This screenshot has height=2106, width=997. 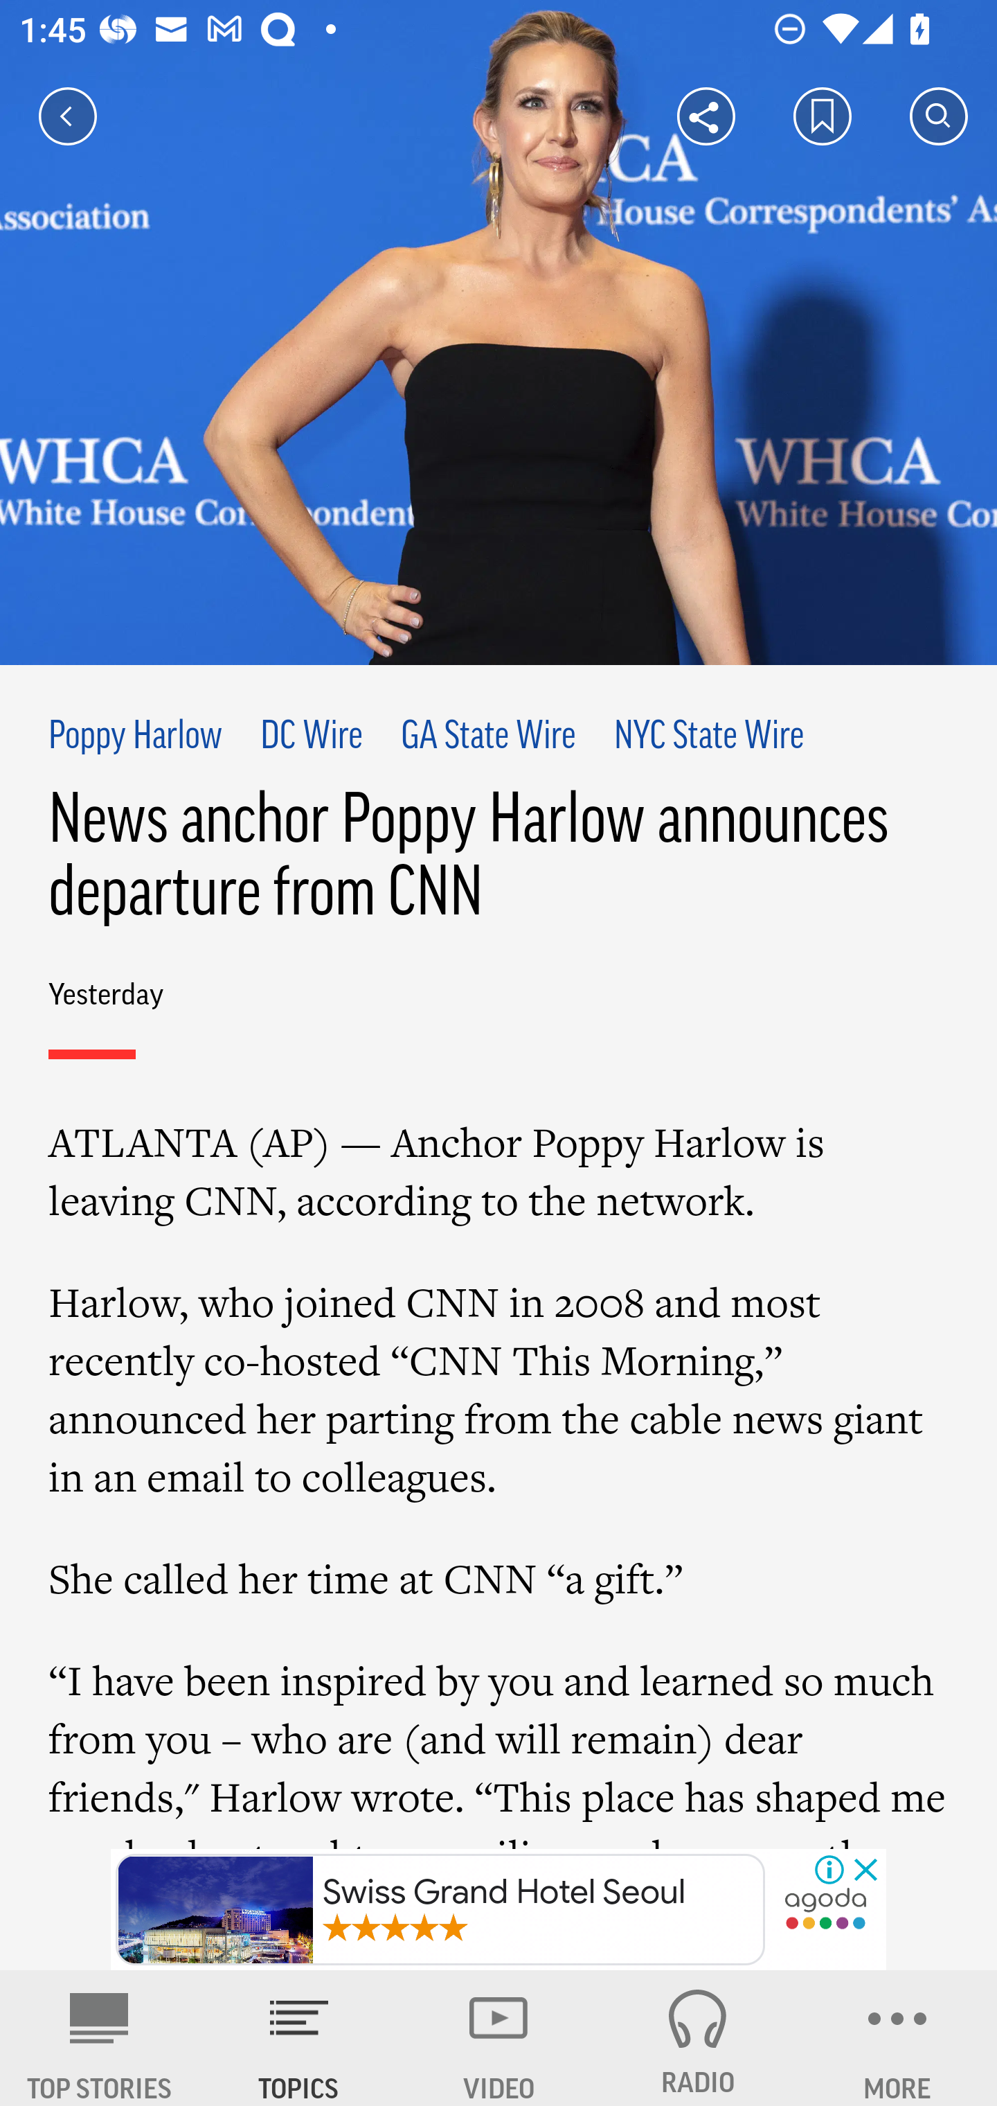 I want to click on DC Wire, so click(x=312, y=738).